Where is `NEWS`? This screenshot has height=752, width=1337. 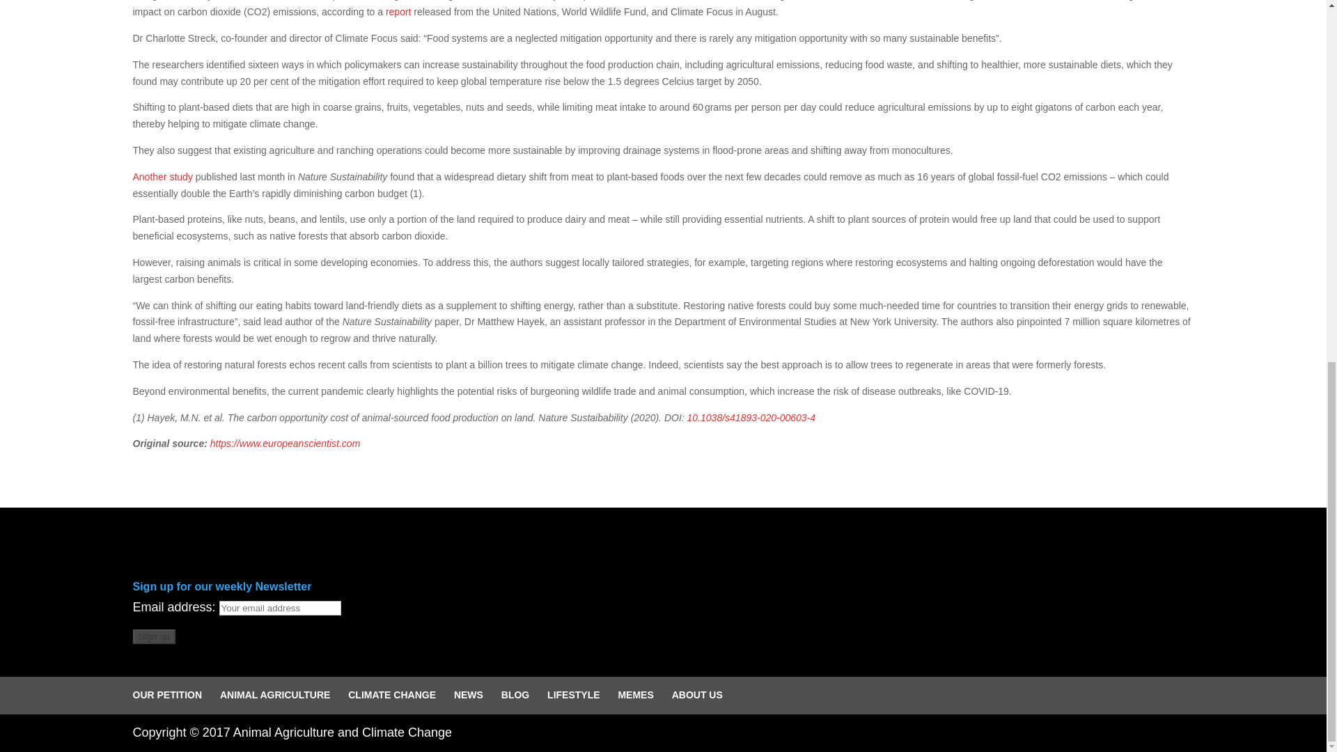 NEWS is located at coordinates (468, 695).